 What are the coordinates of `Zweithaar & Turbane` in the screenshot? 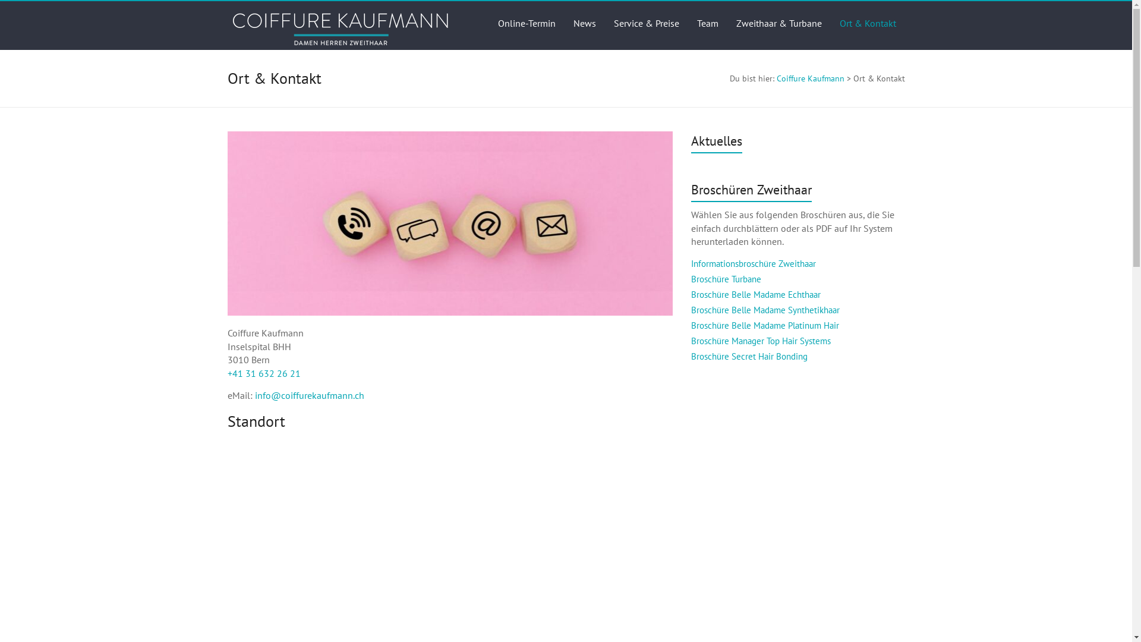 It's located at (778, 24).